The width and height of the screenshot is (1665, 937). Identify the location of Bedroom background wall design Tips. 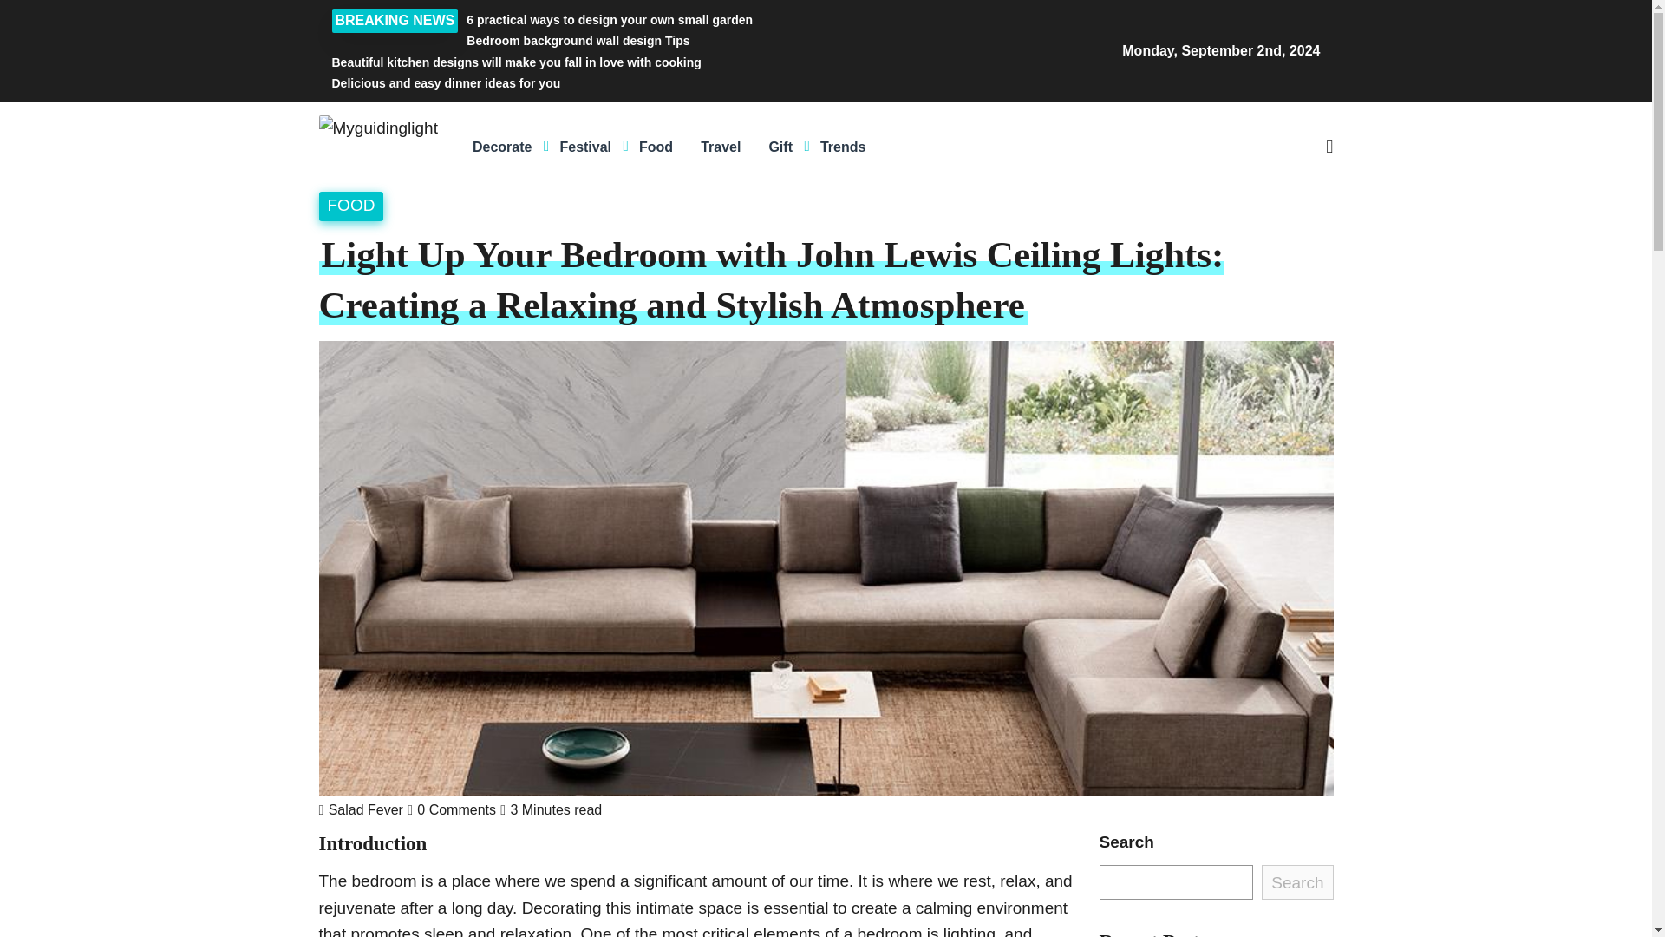
(656, 40).